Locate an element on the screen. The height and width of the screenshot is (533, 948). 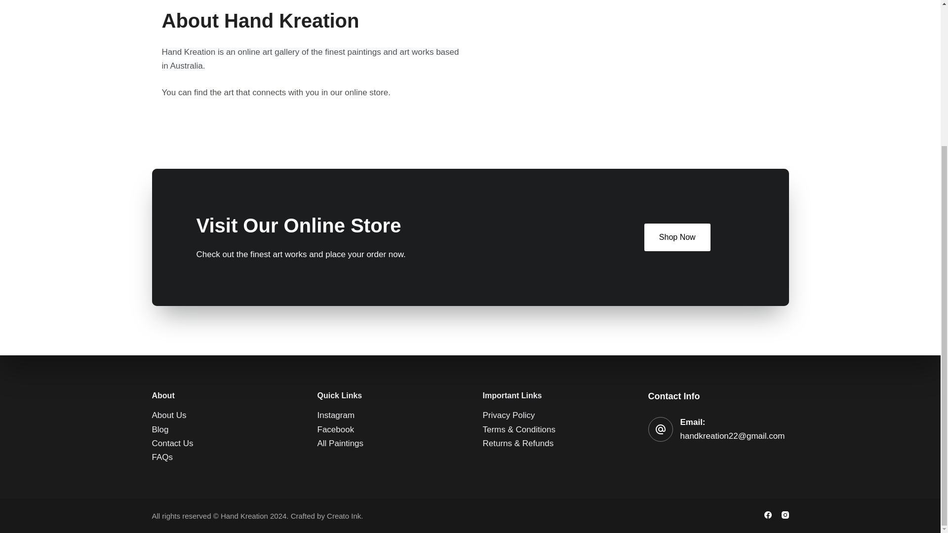
FAQs is located at coordinates (162, 262).